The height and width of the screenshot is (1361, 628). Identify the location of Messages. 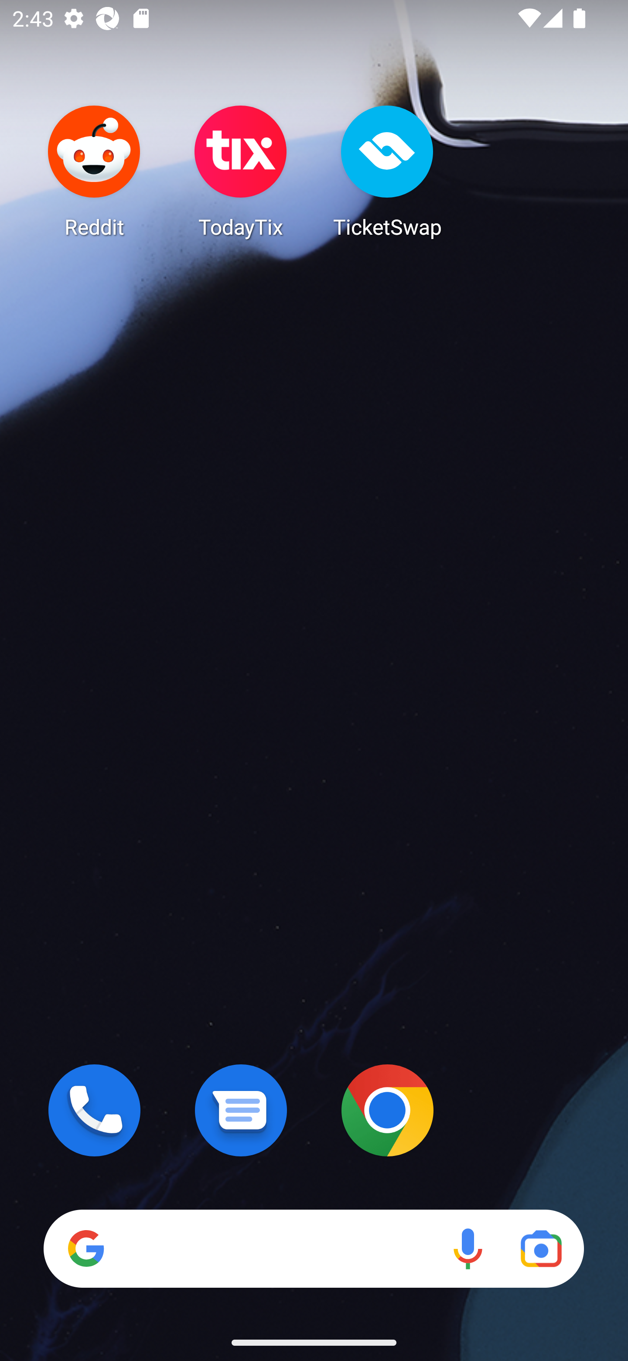
(241, 1110).